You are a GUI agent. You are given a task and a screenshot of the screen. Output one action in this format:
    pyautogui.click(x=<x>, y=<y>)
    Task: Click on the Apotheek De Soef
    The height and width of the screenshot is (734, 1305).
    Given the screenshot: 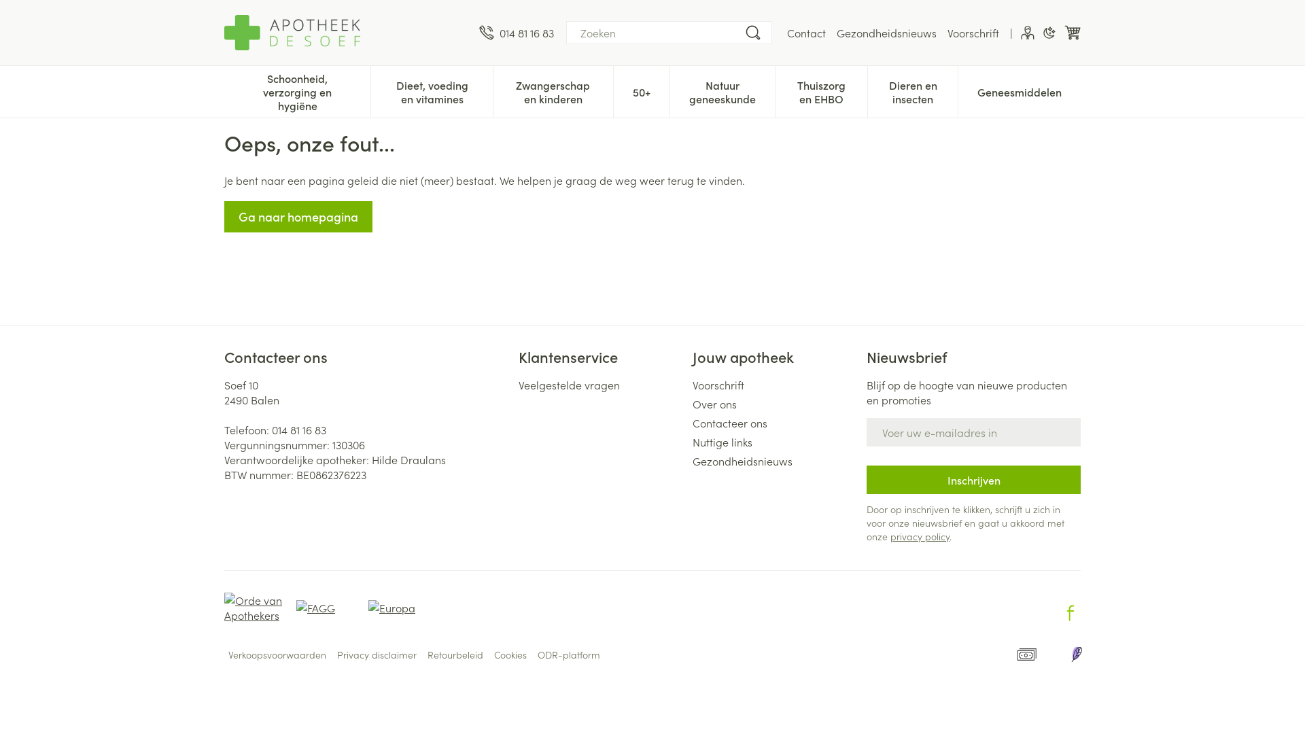 What is the action you would take?
    pyautogui.click(x=347, y=33)
    